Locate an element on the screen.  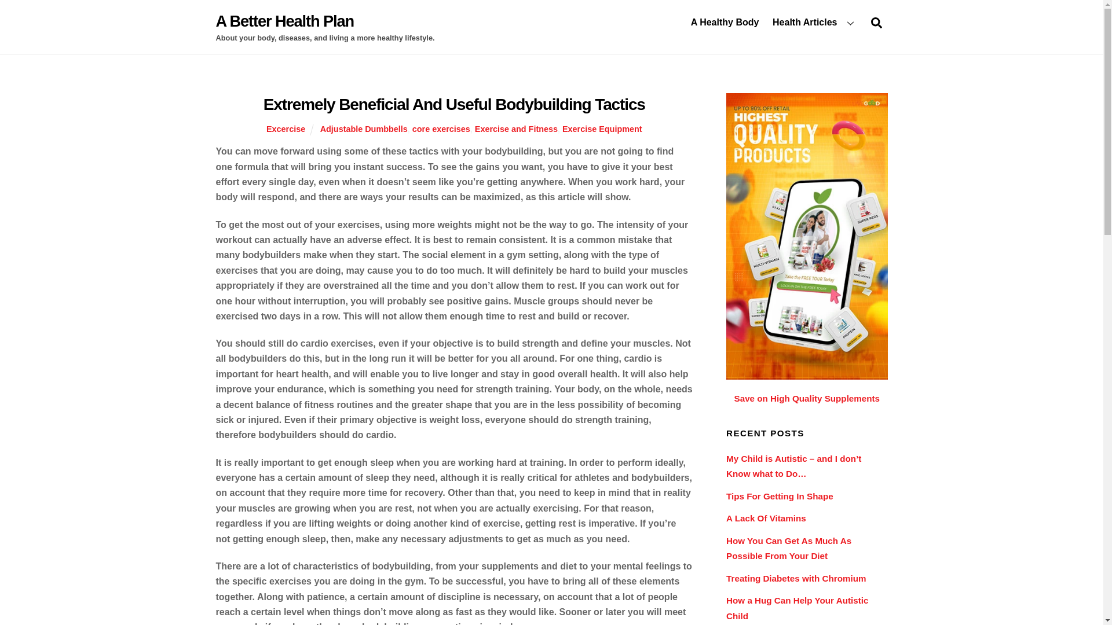
A Healthy Body is located at coordinates (876, 23).